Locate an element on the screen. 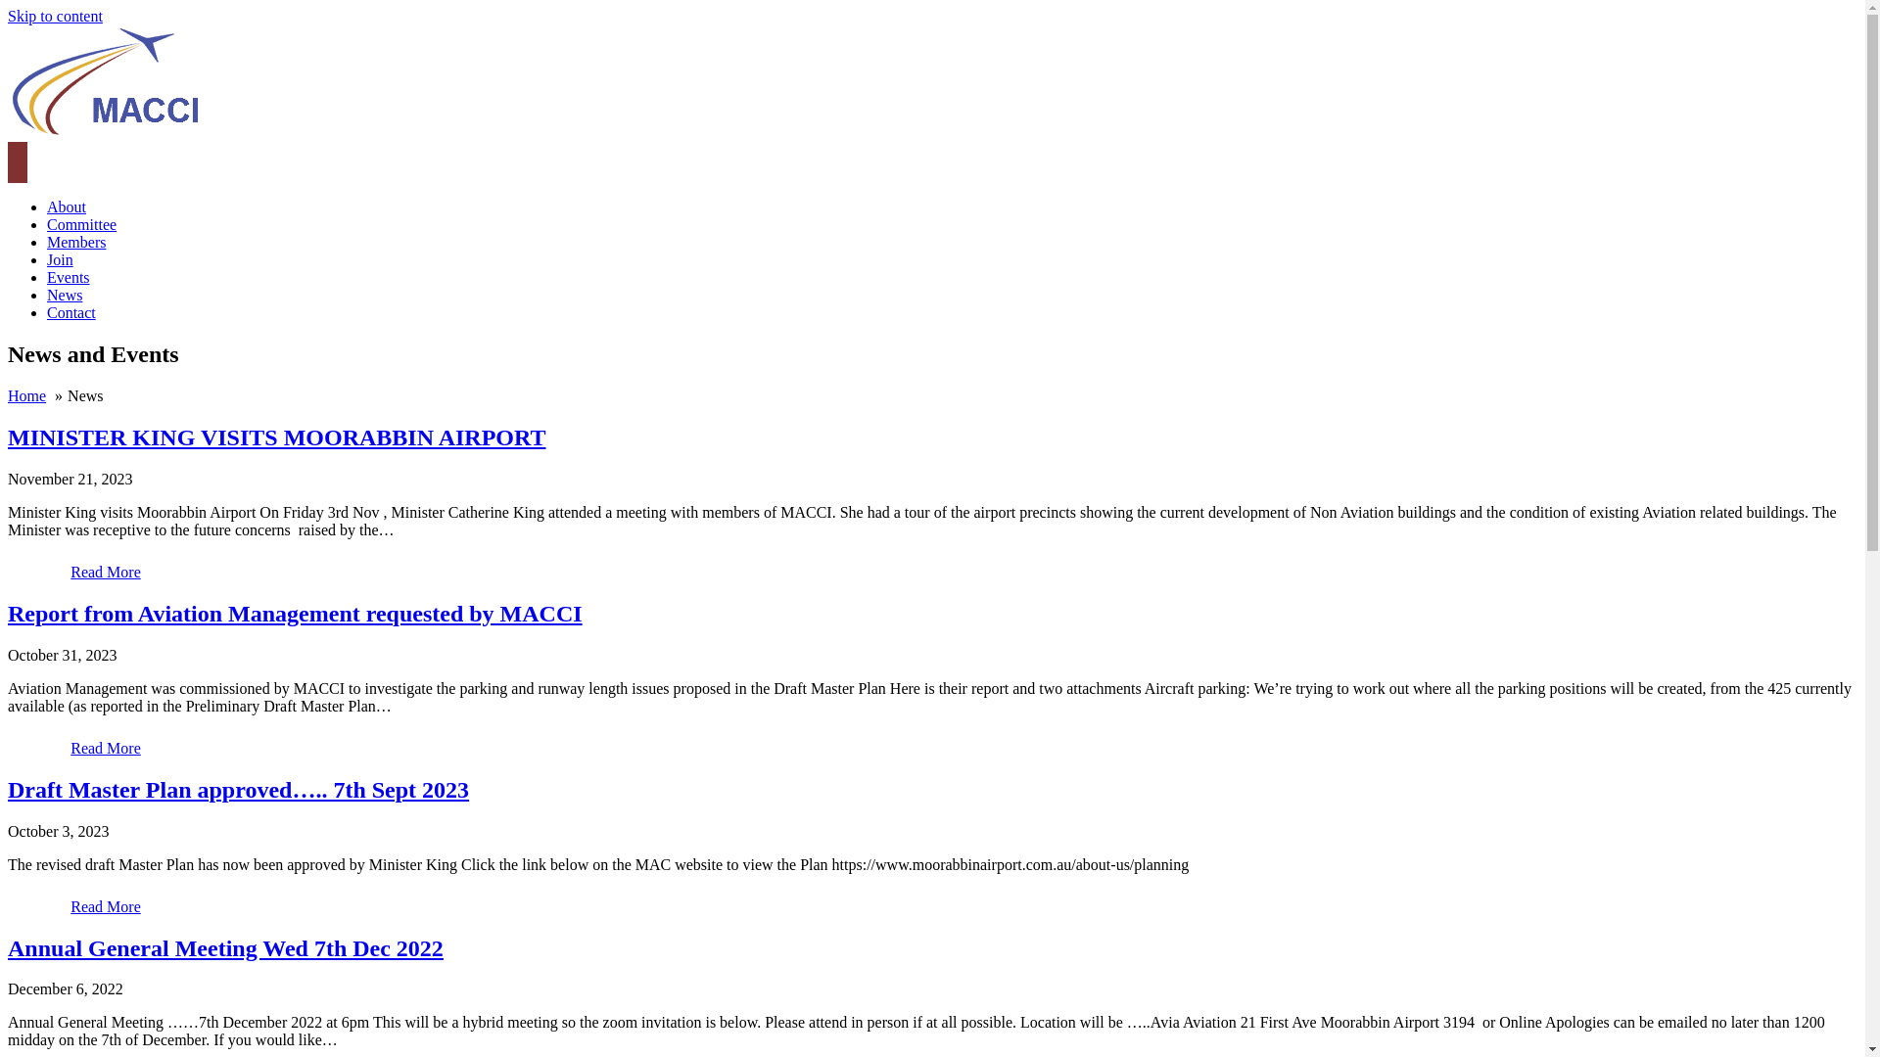 This screenshot has width=1880, height=1057. News is located at coordinates (65, 296).